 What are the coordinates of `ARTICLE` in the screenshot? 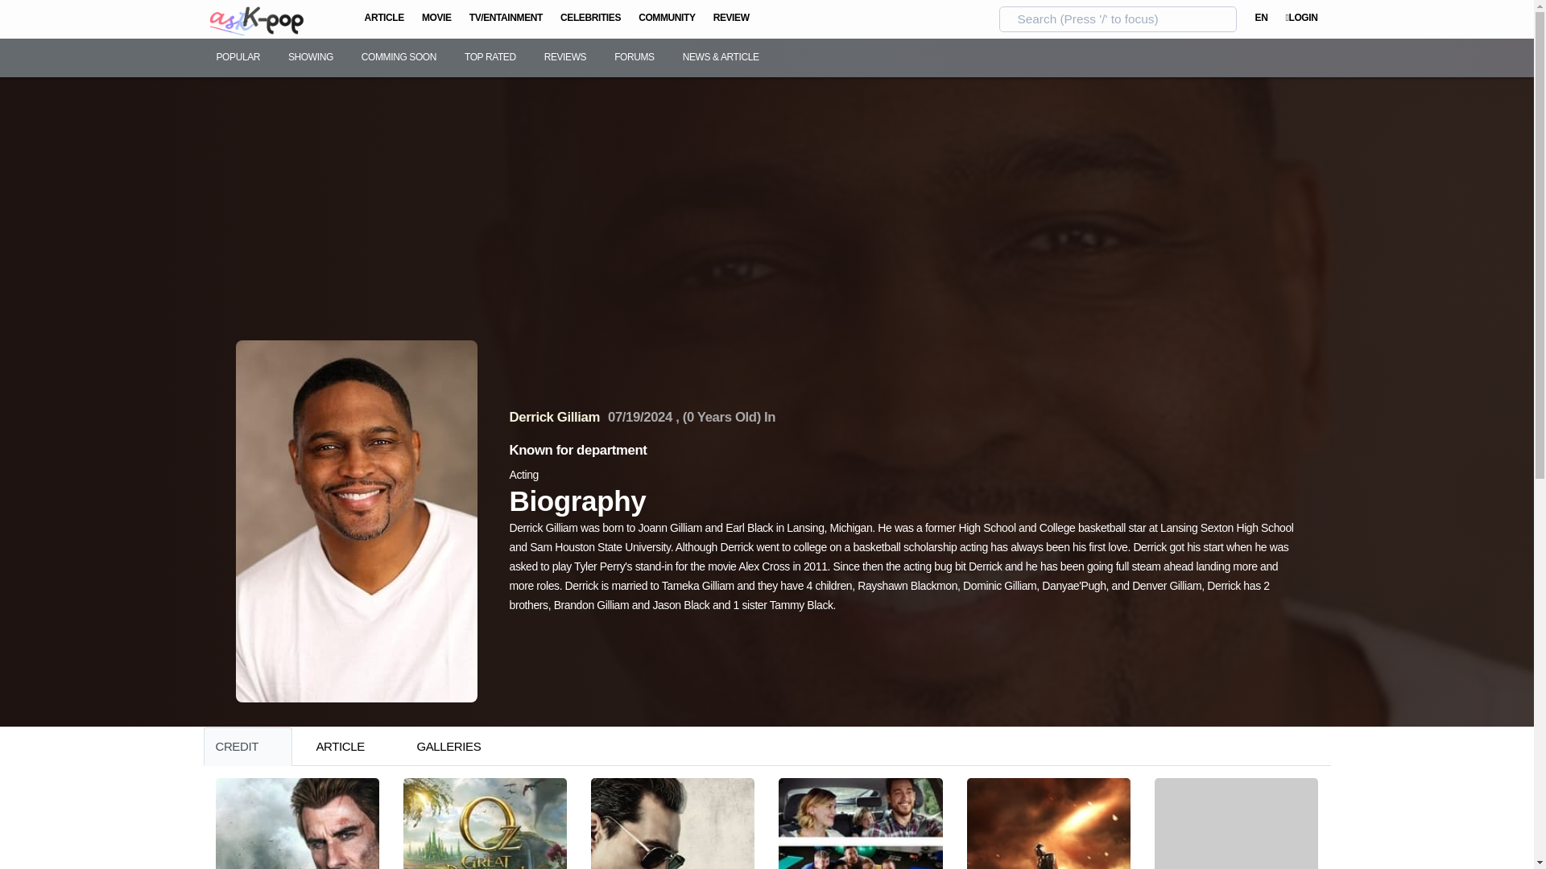 It's located at (385, 19).